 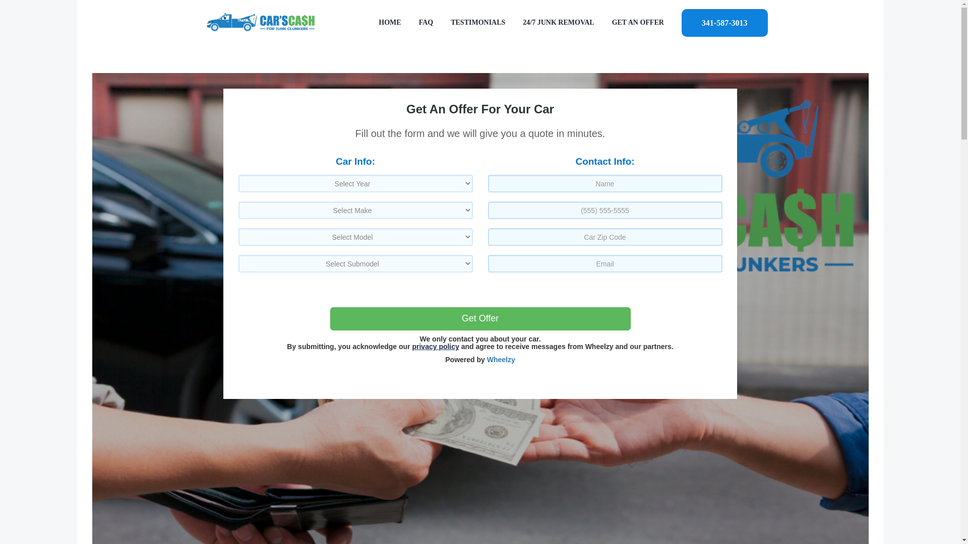 What do you see at coordinates (724, 22) in the screenshot?
I see `341-587-3013` at bounding box center [724, 22].